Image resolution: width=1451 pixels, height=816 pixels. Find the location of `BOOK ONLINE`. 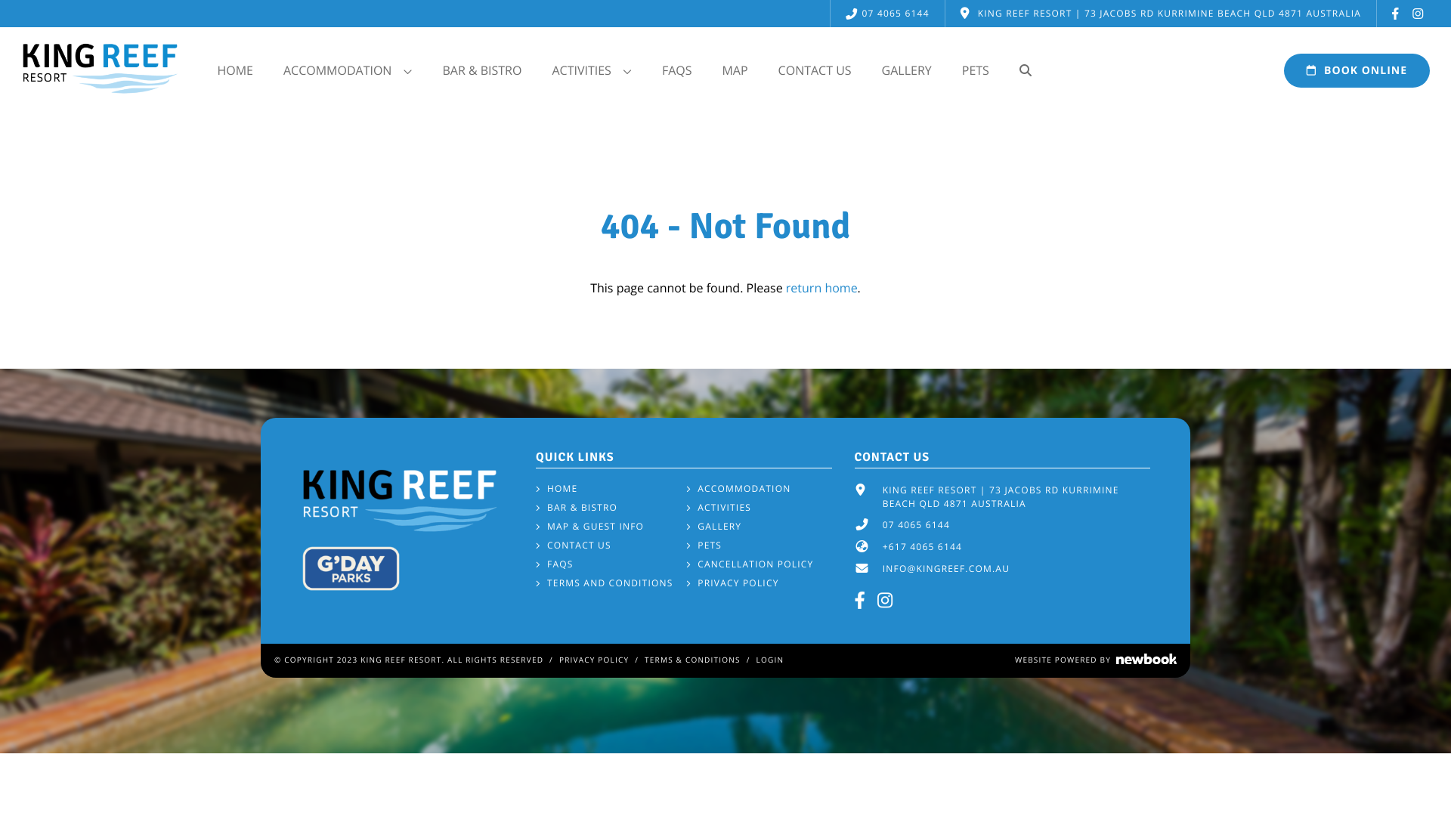

BOOK ONLINE is located at coordinates (1357, 71).